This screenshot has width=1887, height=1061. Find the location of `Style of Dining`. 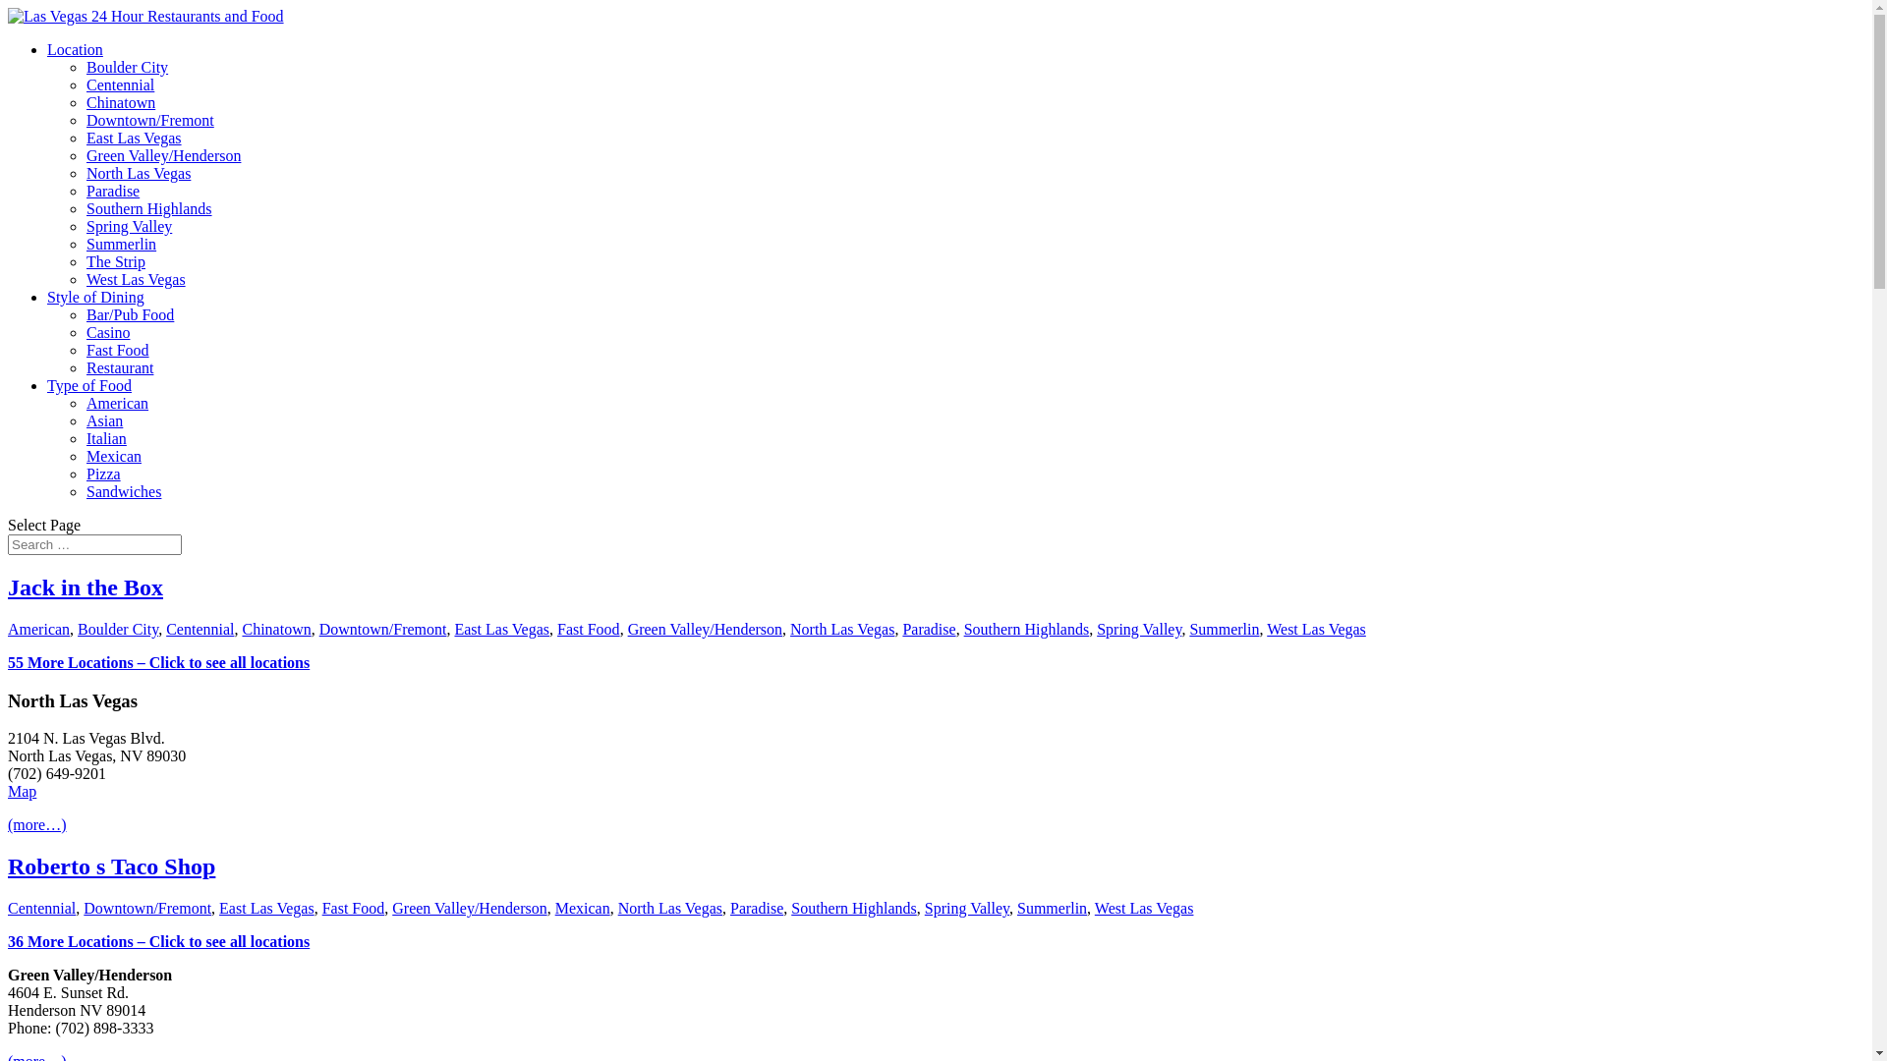

Style of Dining is located at coordinates (96, 297).